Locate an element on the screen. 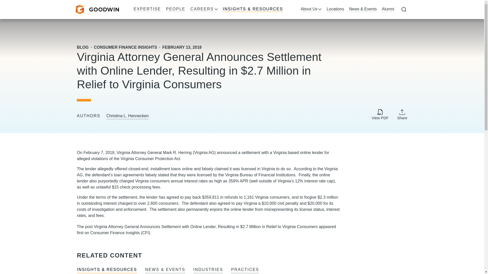 This screenshot has width=488, height=274. EXPERTISE is located at coordinates (147, 9).